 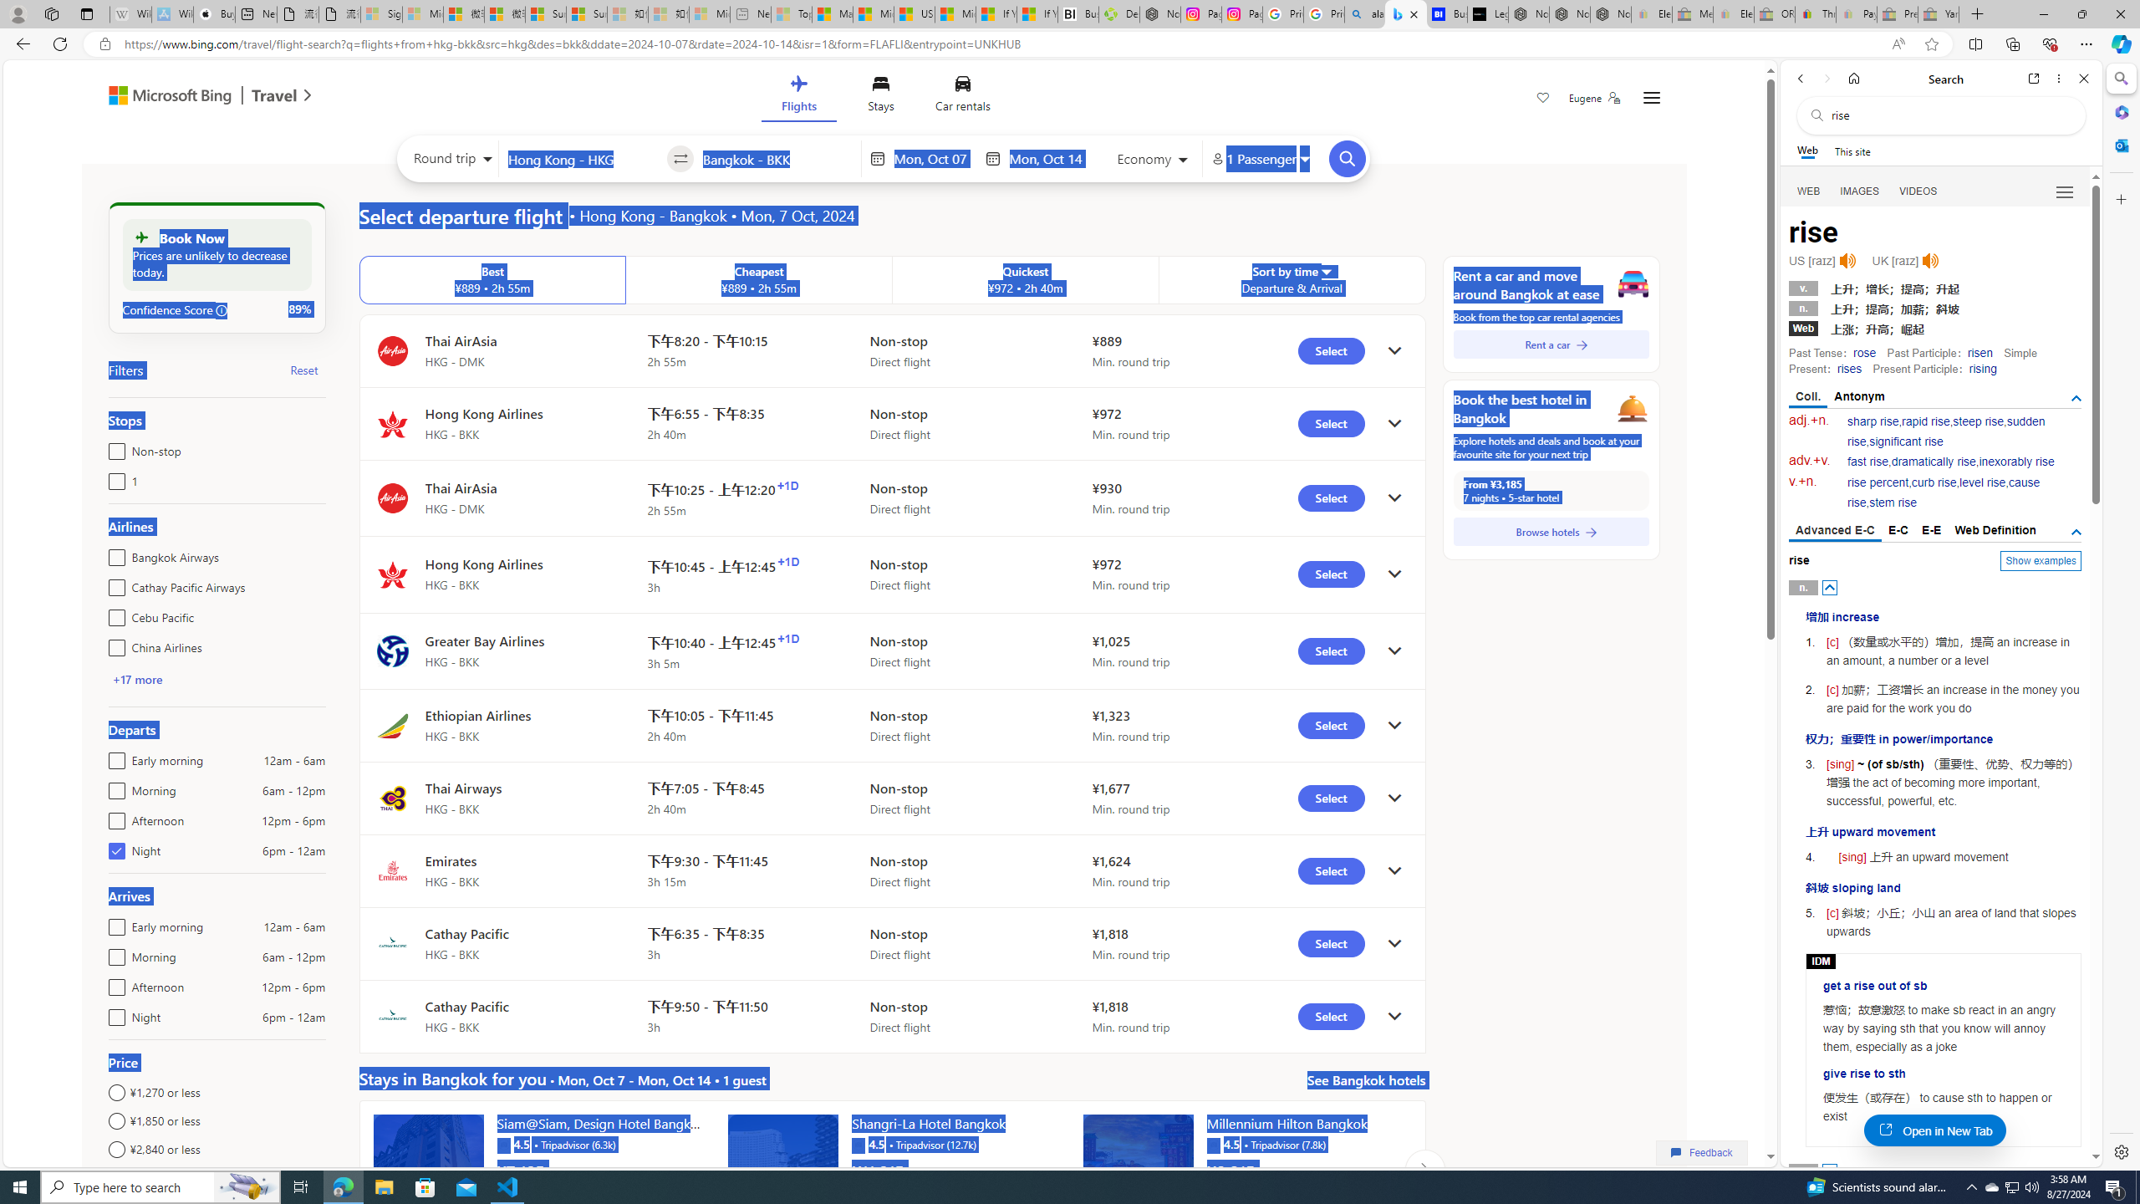 What do you see at coordinates (114, 554) in the screenshot?
I see `Bangkok Airways` at bounding box center [114, 554].